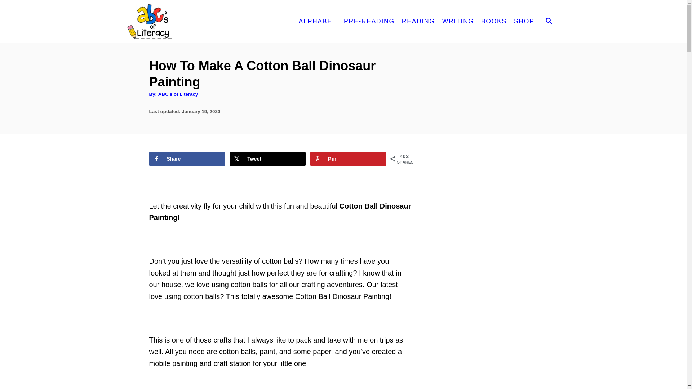 Image resolution: width=692 pixels, height=389 pixels. I want to click on SHOP, so click(524, 22).